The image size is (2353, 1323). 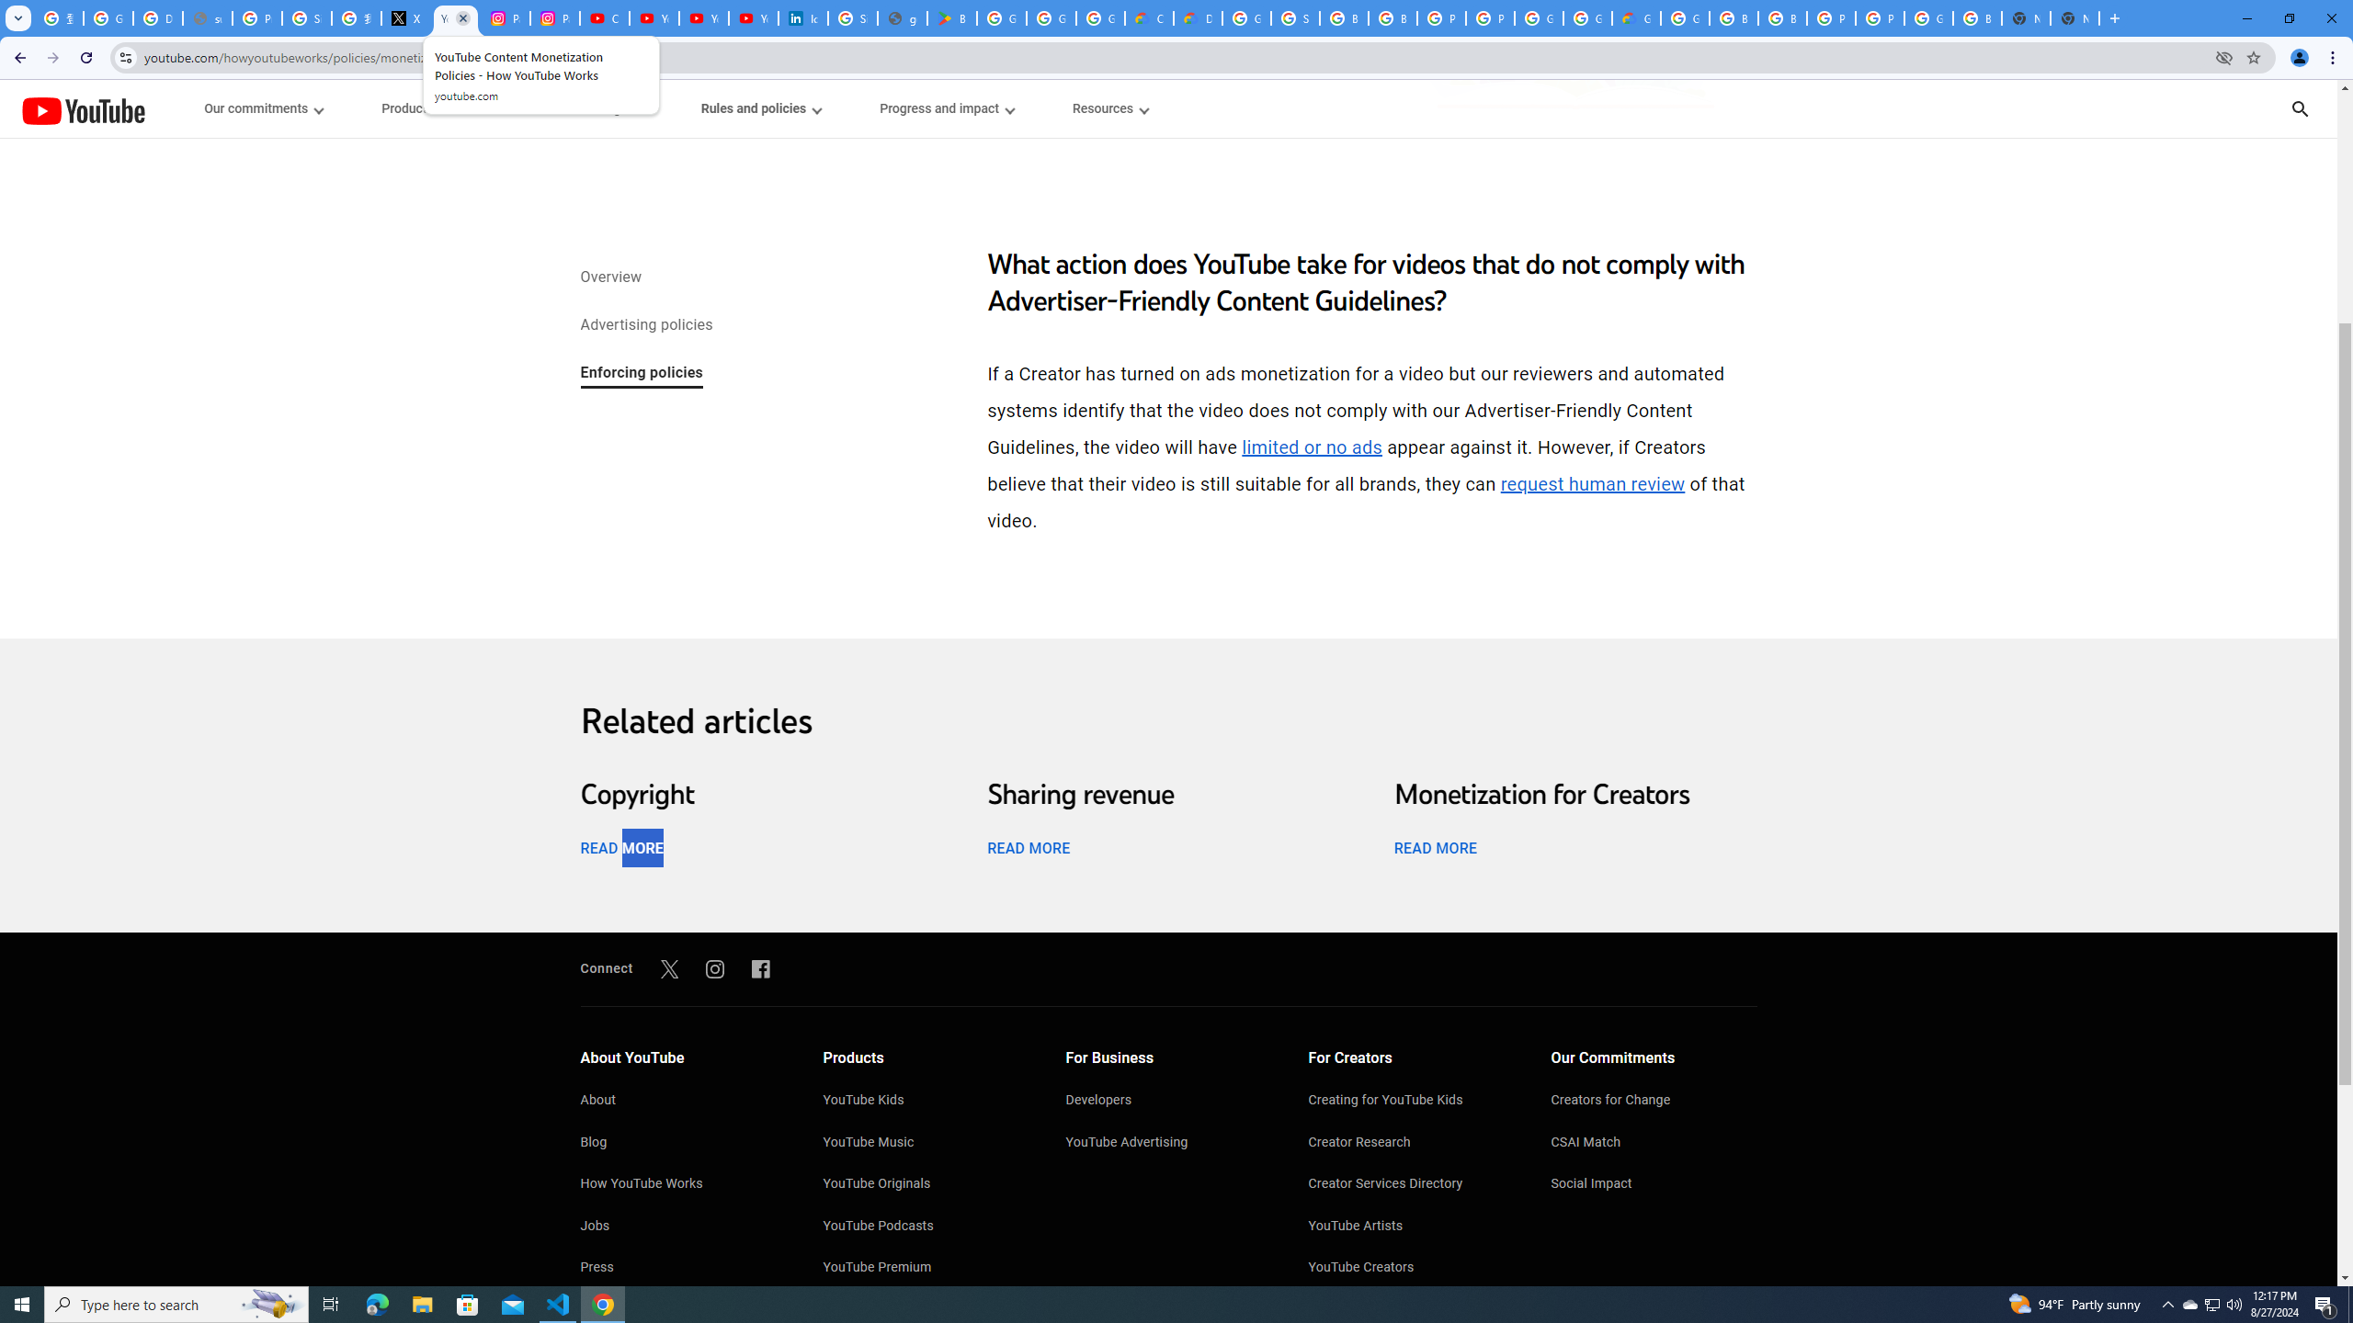 What do you see at coordinates (926, 1102) in the screenshot?
I see `YouTube Kids` at bounding box center [926, 1102].